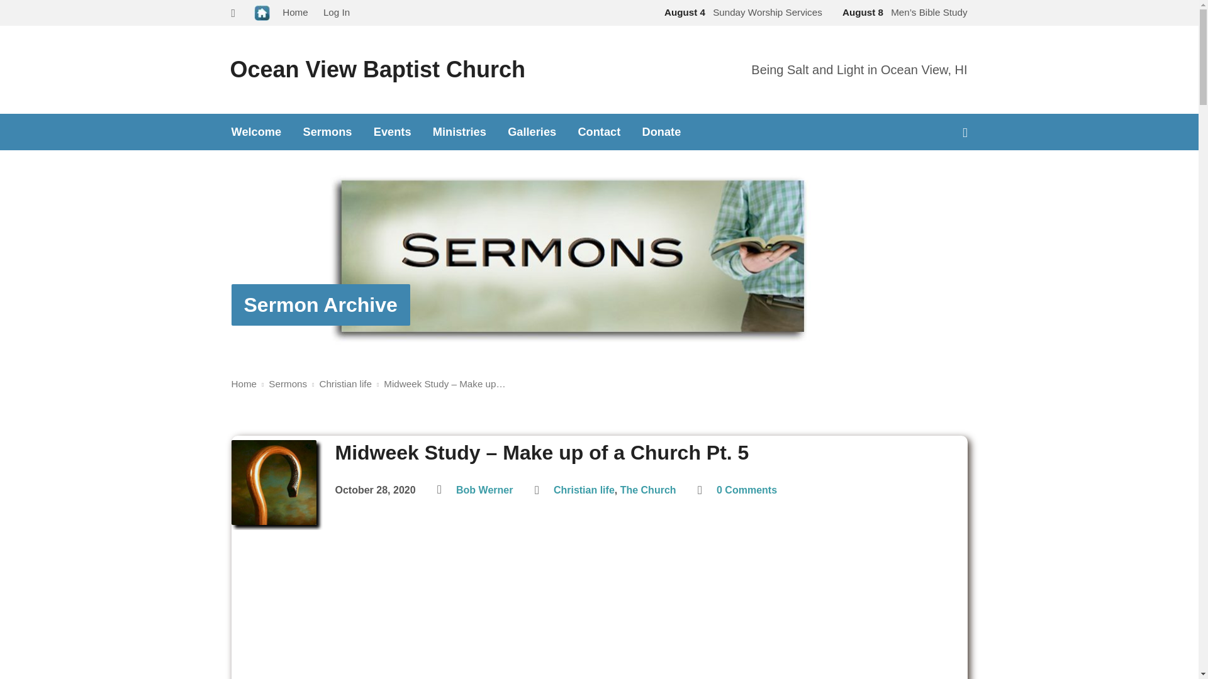 This screenshot has width=1208, height=679. I want to click on Sermons, so click(287, 384).